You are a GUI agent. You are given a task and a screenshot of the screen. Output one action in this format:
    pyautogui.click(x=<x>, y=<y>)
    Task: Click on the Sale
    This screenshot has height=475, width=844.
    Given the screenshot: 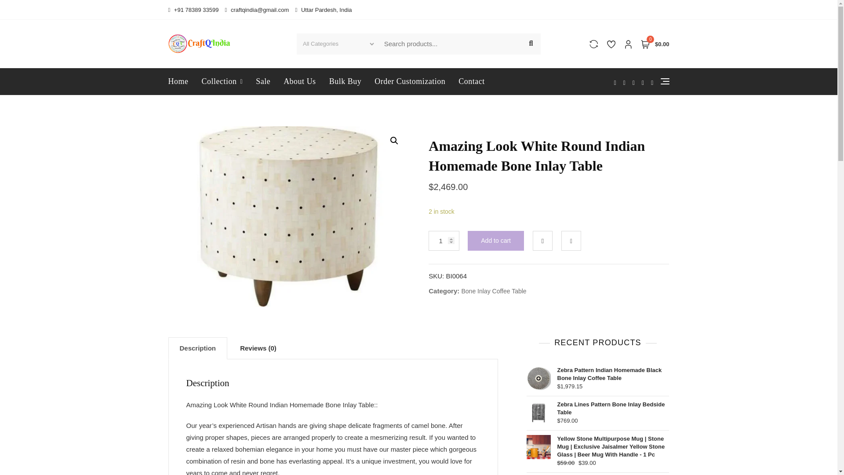 What is the action you would take?
    pyautogui.click(x=263, y=82)
    